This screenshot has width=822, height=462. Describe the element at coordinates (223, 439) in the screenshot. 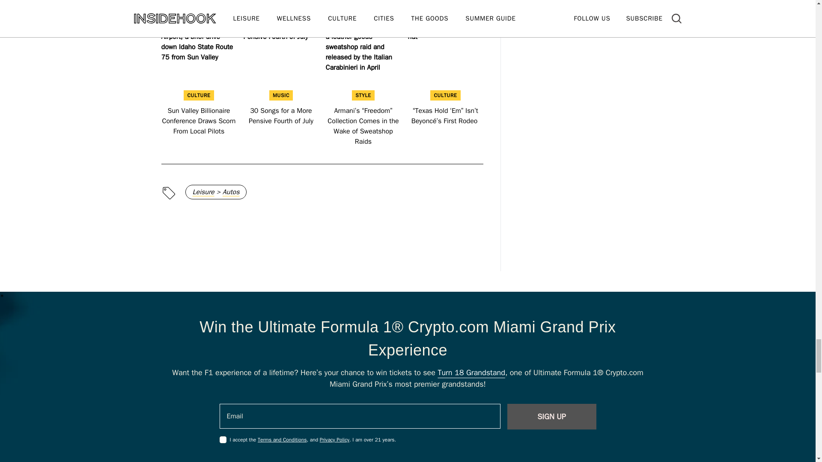

I see `on` at that location.